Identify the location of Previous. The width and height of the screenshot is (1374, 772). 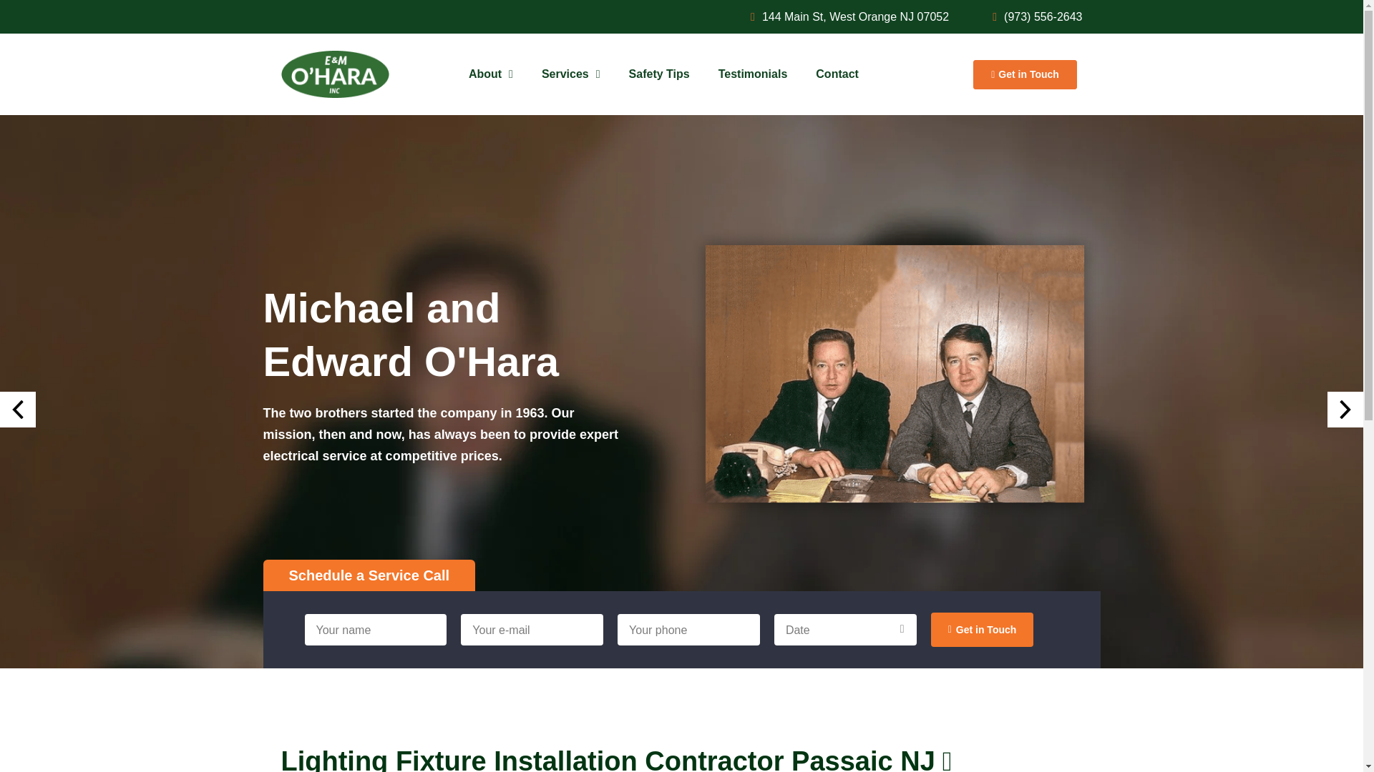
(17, 409).